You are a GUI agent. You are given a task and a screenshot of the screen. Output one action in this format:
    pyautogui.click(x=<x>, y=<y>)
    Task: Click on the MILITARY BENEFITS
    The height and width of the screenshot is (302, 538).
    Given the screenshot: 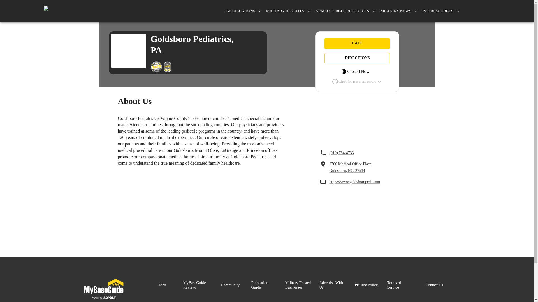 What is the action you would take?
    pyautogui.click(x=285, y=11)
    